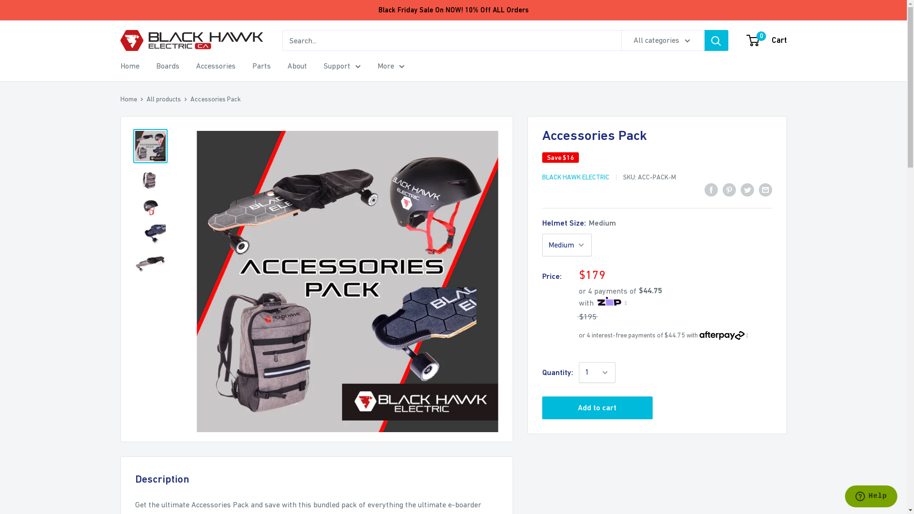 This screenshot has width=914, height=514. What do you see at coordinates (390, 66) in the screenshot?
I see `More` at bounding box center [390, 66].